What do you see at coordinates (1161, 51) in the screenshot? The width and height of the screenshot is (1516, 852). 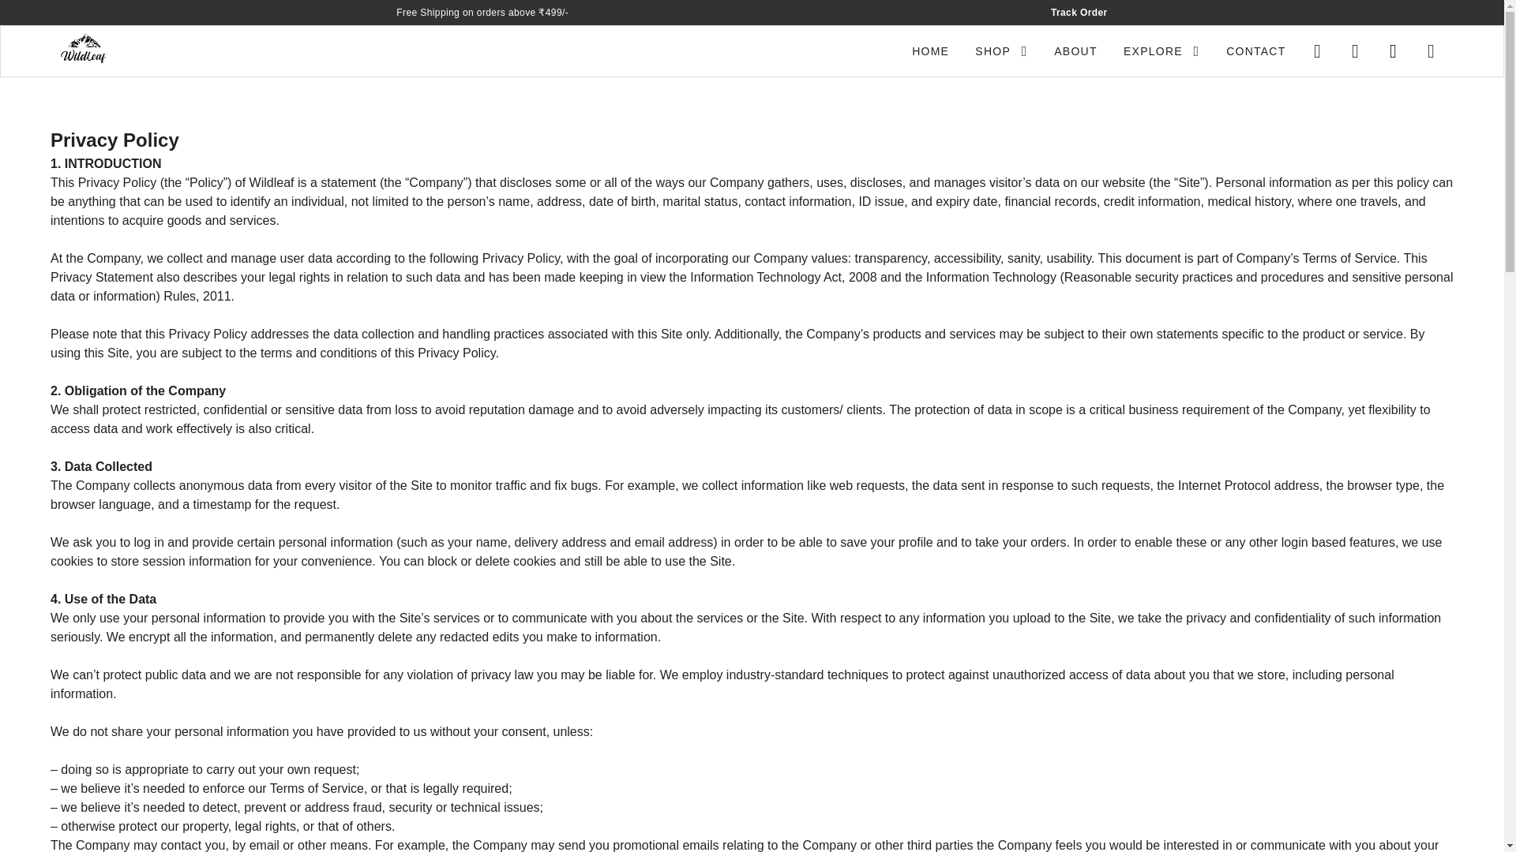 I see `EXPLORE` at bounding box center [1161, 51].